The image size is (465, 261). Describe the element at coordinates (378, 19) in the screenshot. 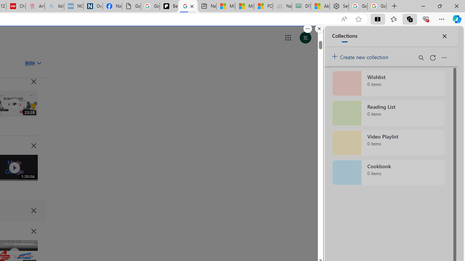

I see `Split screen` at that location.